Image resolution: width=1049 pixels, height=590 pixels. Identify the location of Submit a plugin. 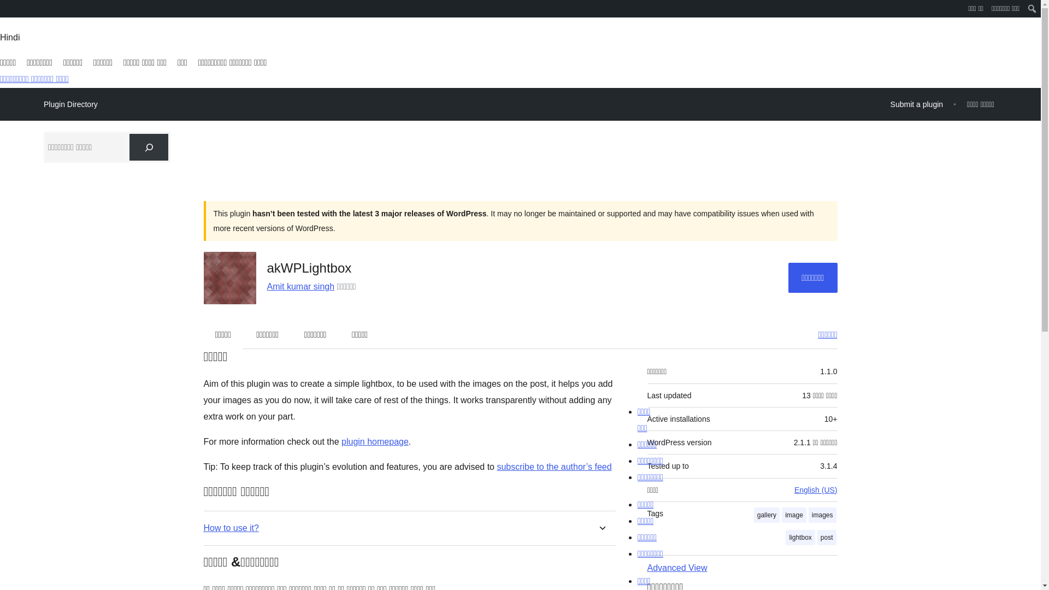
(917, 104).